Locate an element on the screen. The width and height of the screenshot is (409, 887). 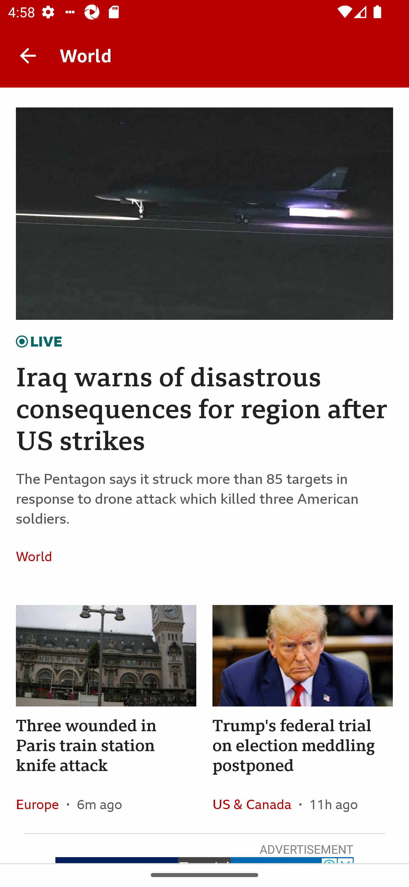
Back is located at coordinates (28, 55).